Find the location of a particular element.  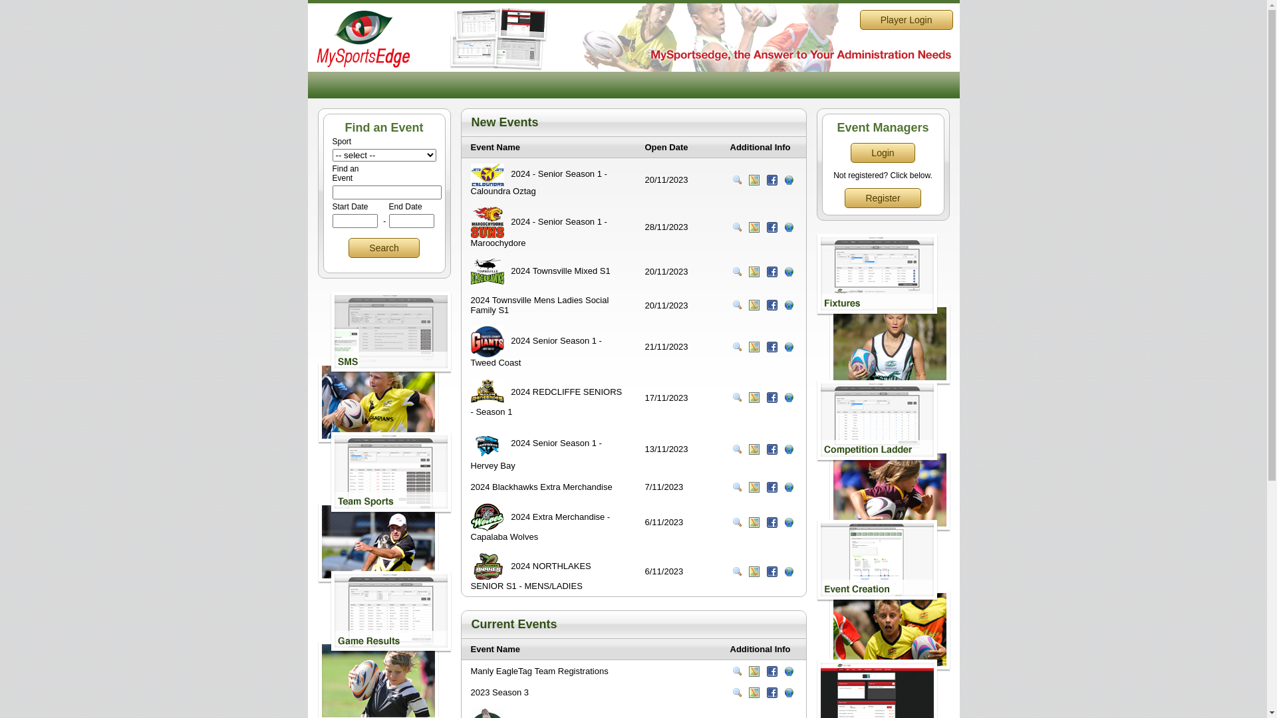

View Event Information is located at coordinates (737, 272).